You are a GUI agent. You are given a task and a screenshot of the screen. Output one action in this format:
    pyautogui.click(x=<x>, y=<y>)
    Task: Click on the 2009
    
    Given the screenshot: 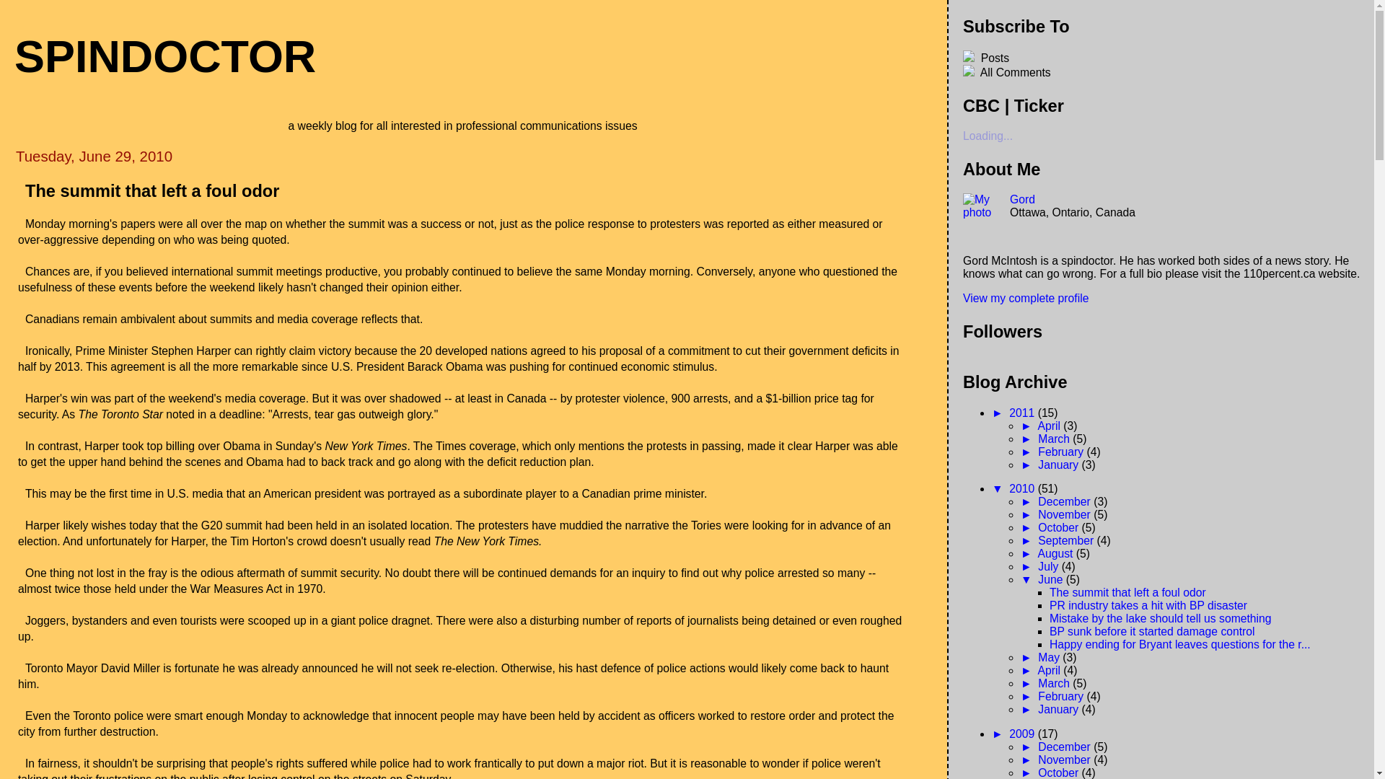 What is the action you would take?
    pyautogui.click(x=1023, y=734)
    